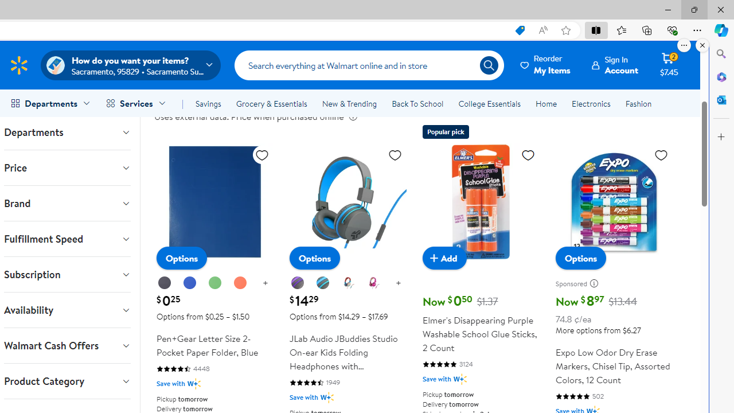 This screenshot has width=734, height=413. Describe the element at coordinates (240, 283) in the screenshot. I see `Orange` at that location.